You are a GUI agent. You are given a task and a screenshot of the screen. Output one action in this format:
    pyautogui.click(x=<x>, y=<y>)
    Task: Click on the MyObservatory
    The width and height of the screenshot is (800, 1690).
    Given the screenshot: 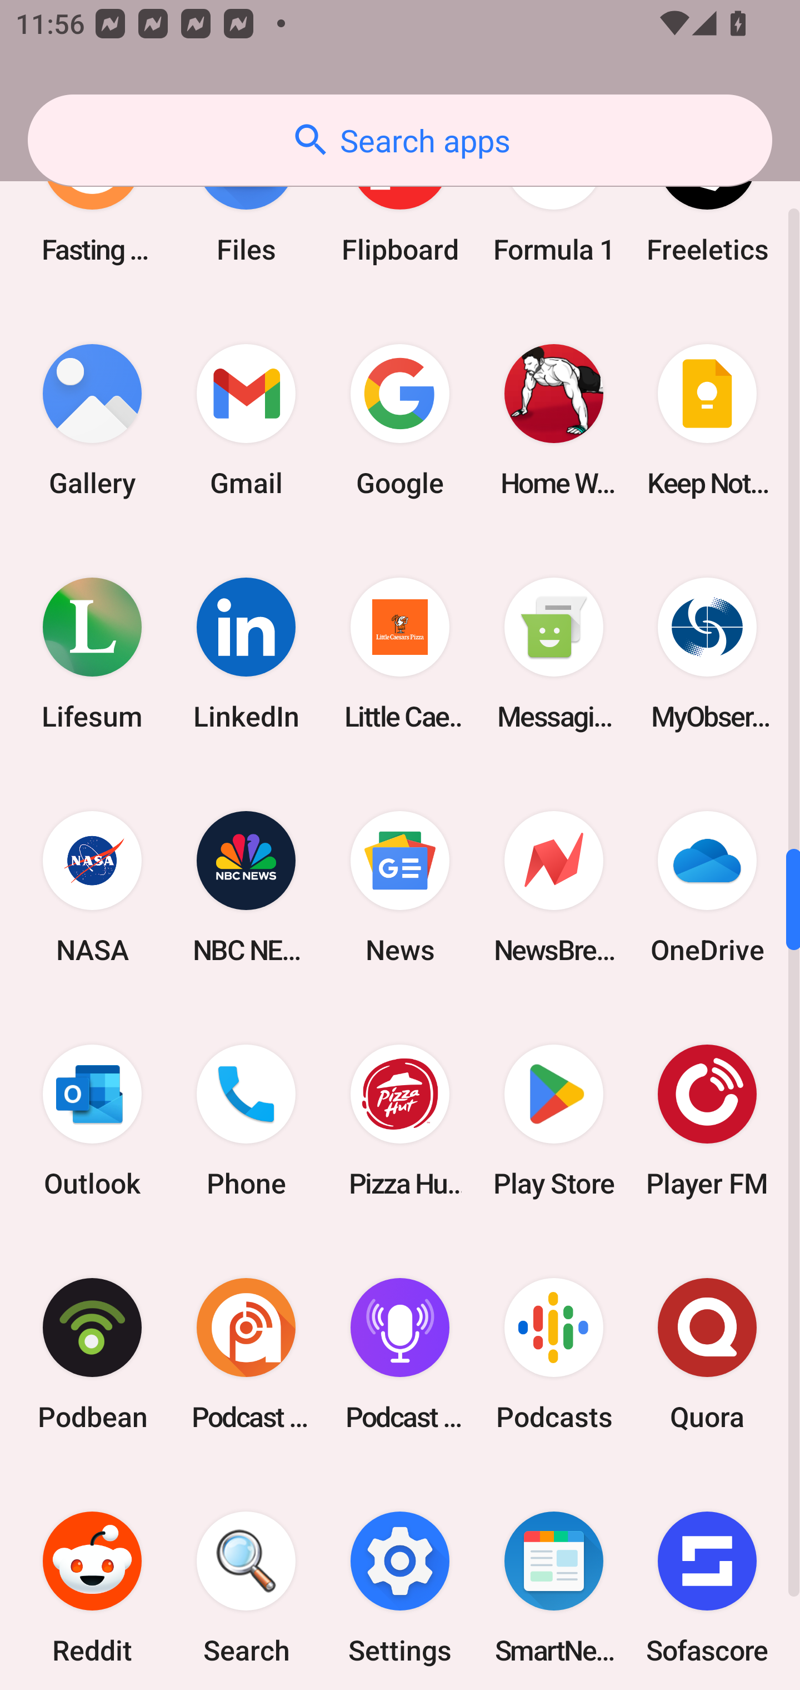 What is the action you would take?
    pyautogui.click(x=707, y=654)
    